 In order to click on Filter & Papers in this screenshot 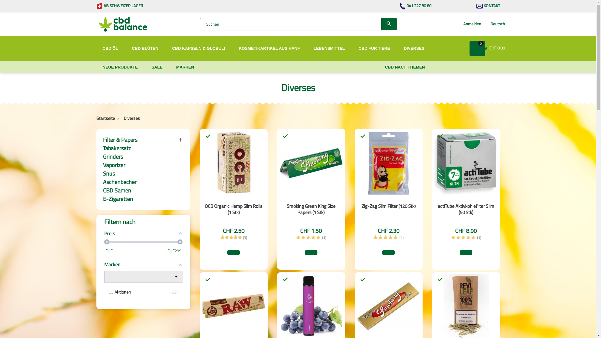, I will do `click(143, 140)`.